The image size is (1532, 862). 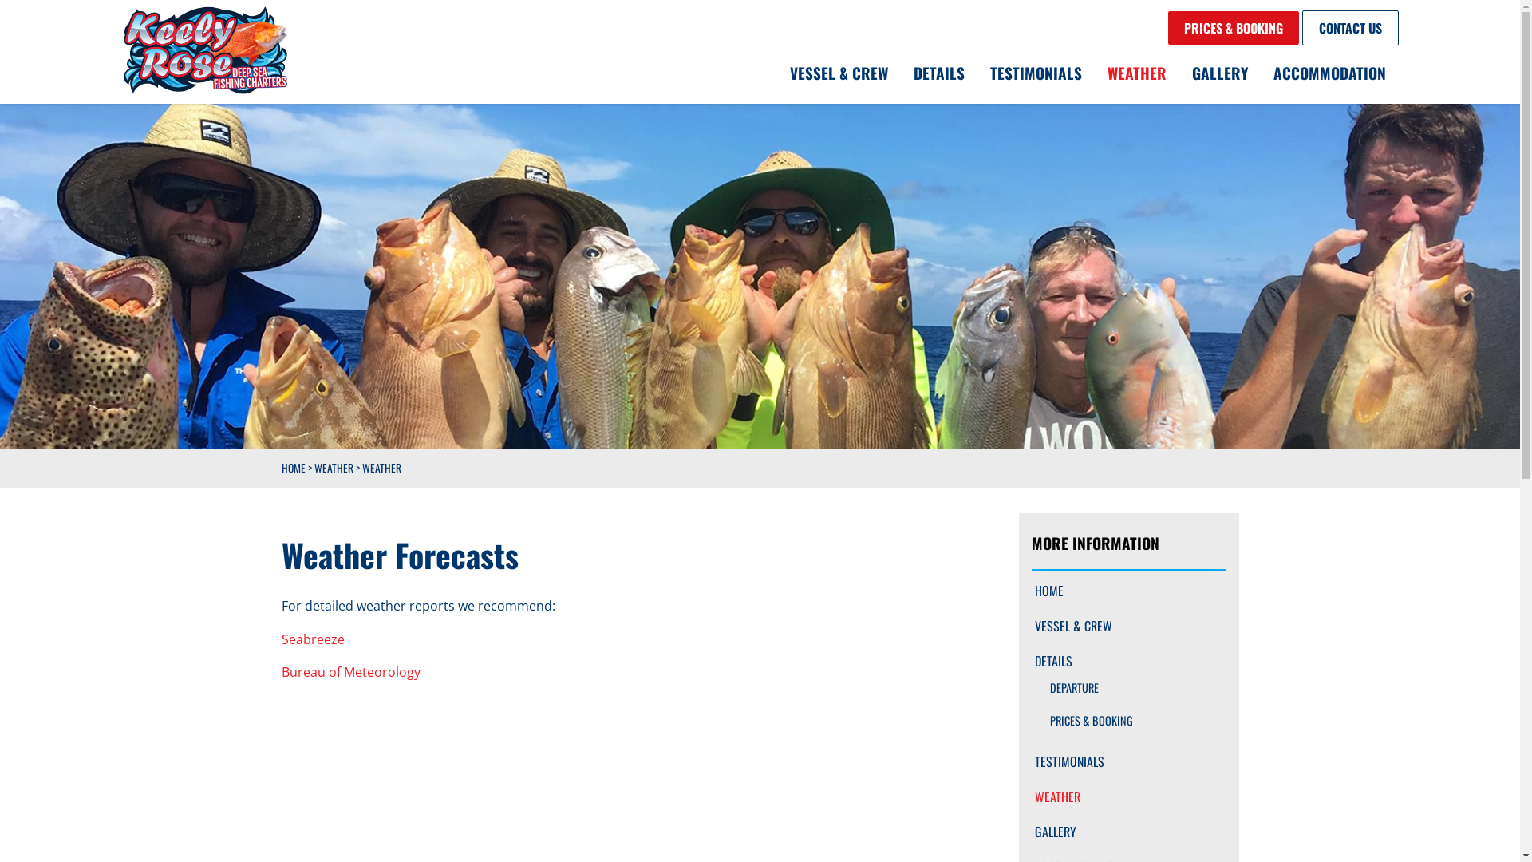 What do you see at coordinates (938, 73) in the screenshot?
I see `DETAILS` at bounding box center [938, 73].